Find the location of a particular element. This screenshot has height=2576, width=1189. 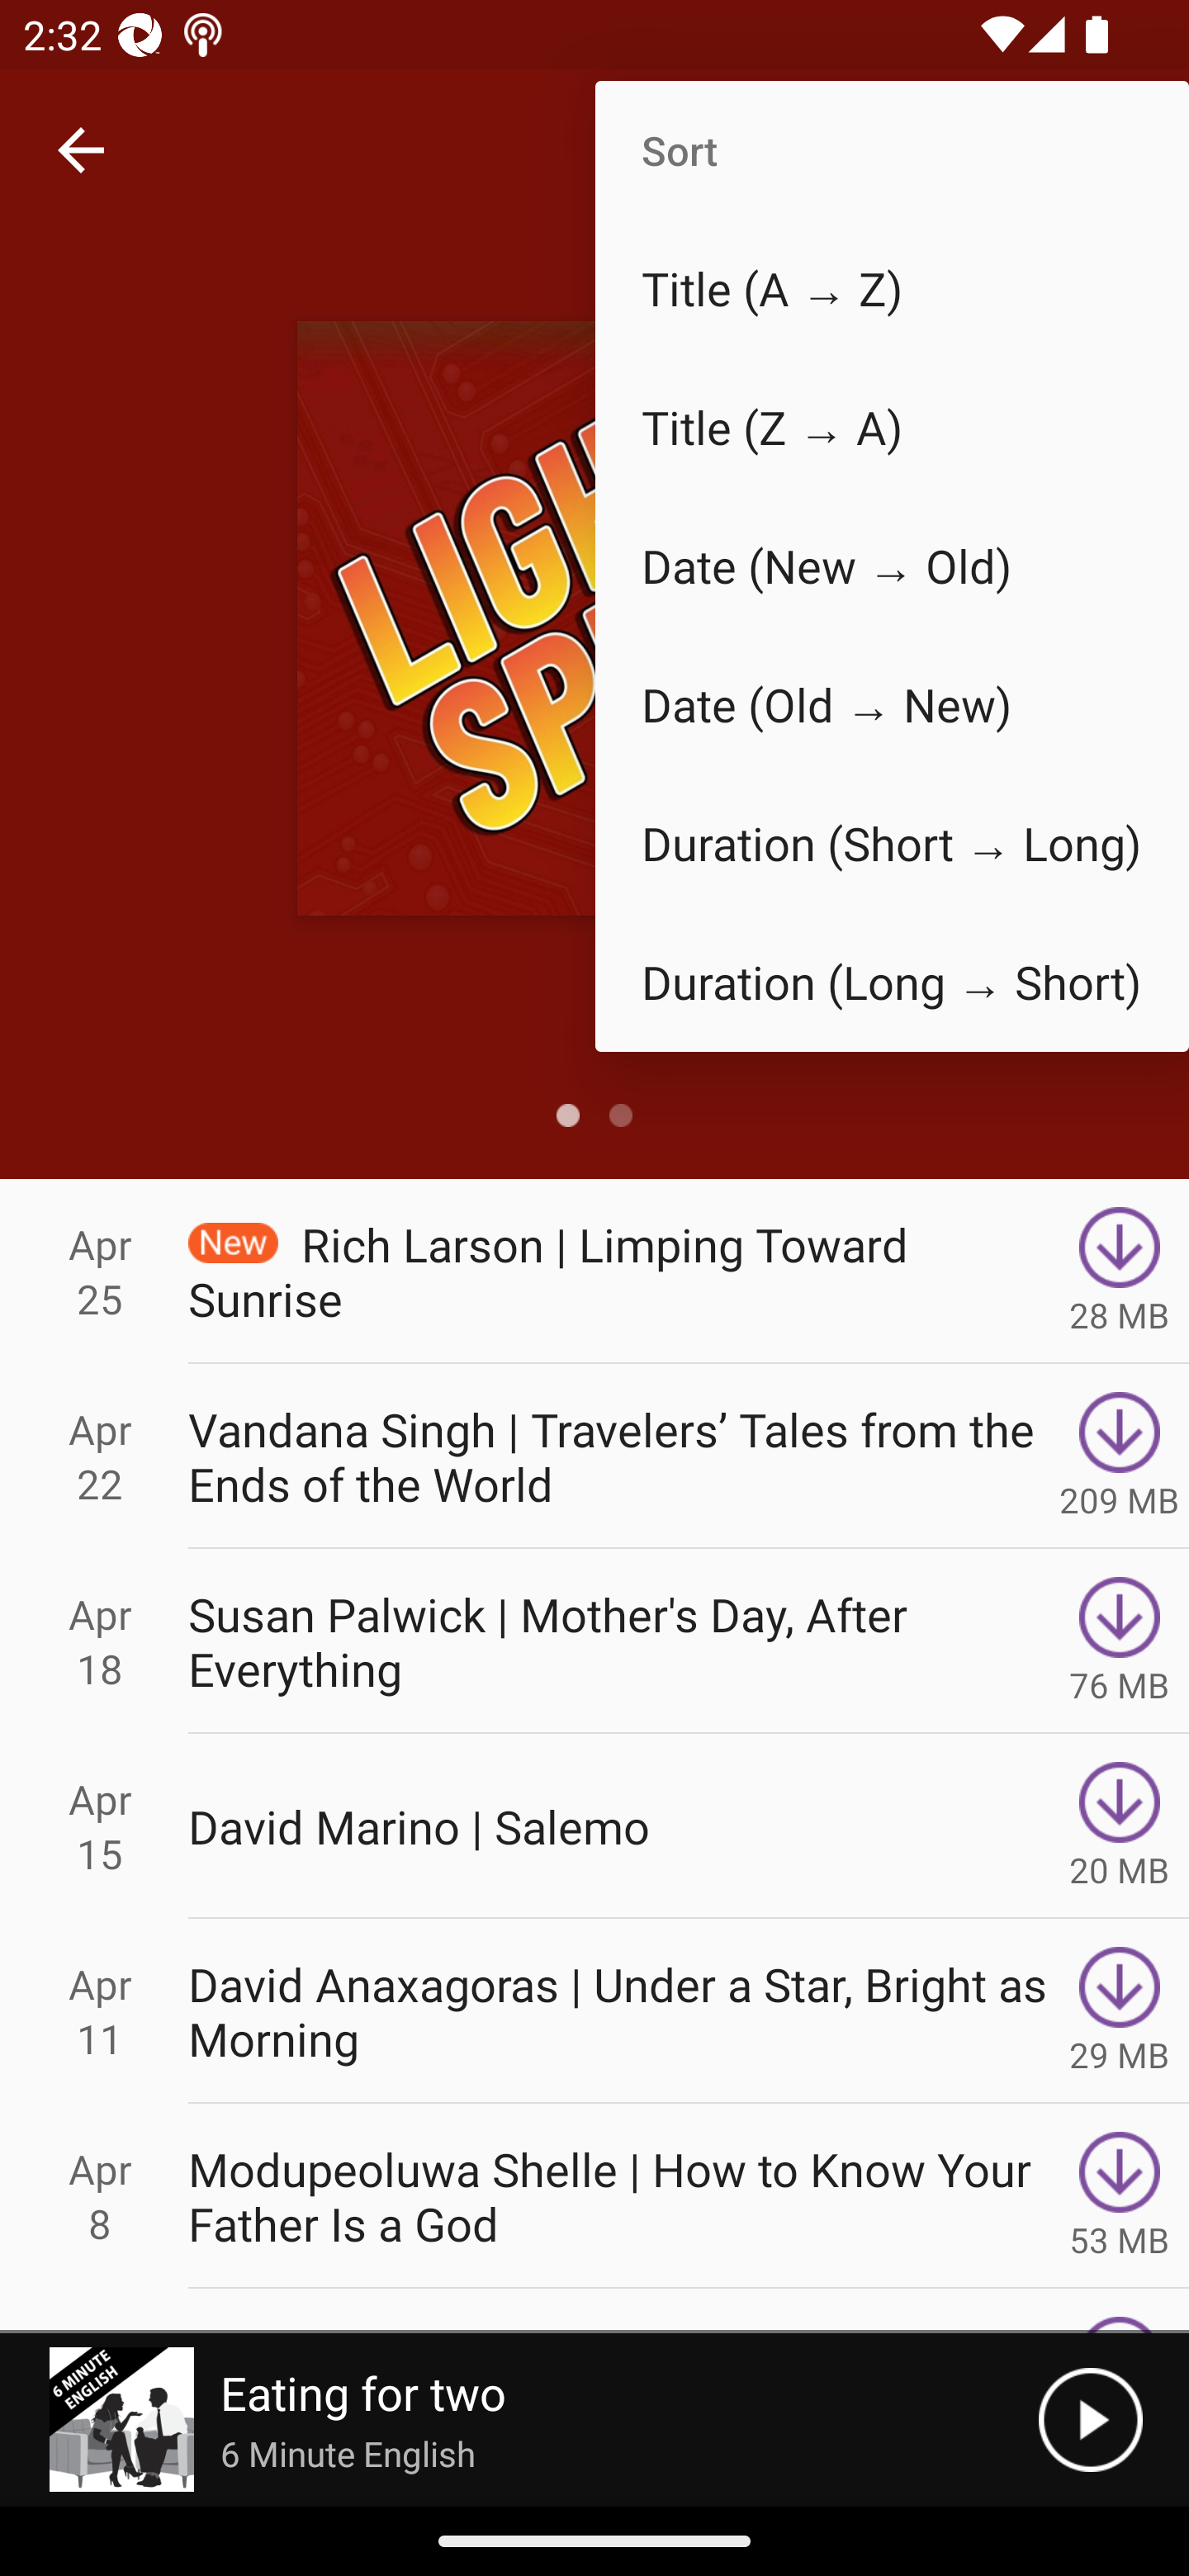

Duration (Long → Short) is located at coordinates (892, 981).